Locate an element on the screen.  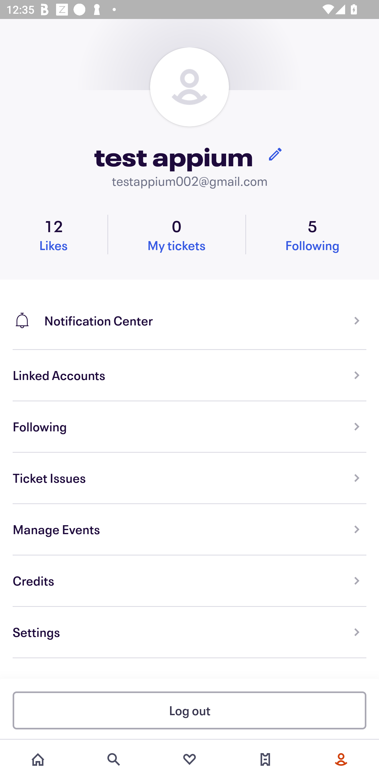
Settings is located at coordinates (189, 632).